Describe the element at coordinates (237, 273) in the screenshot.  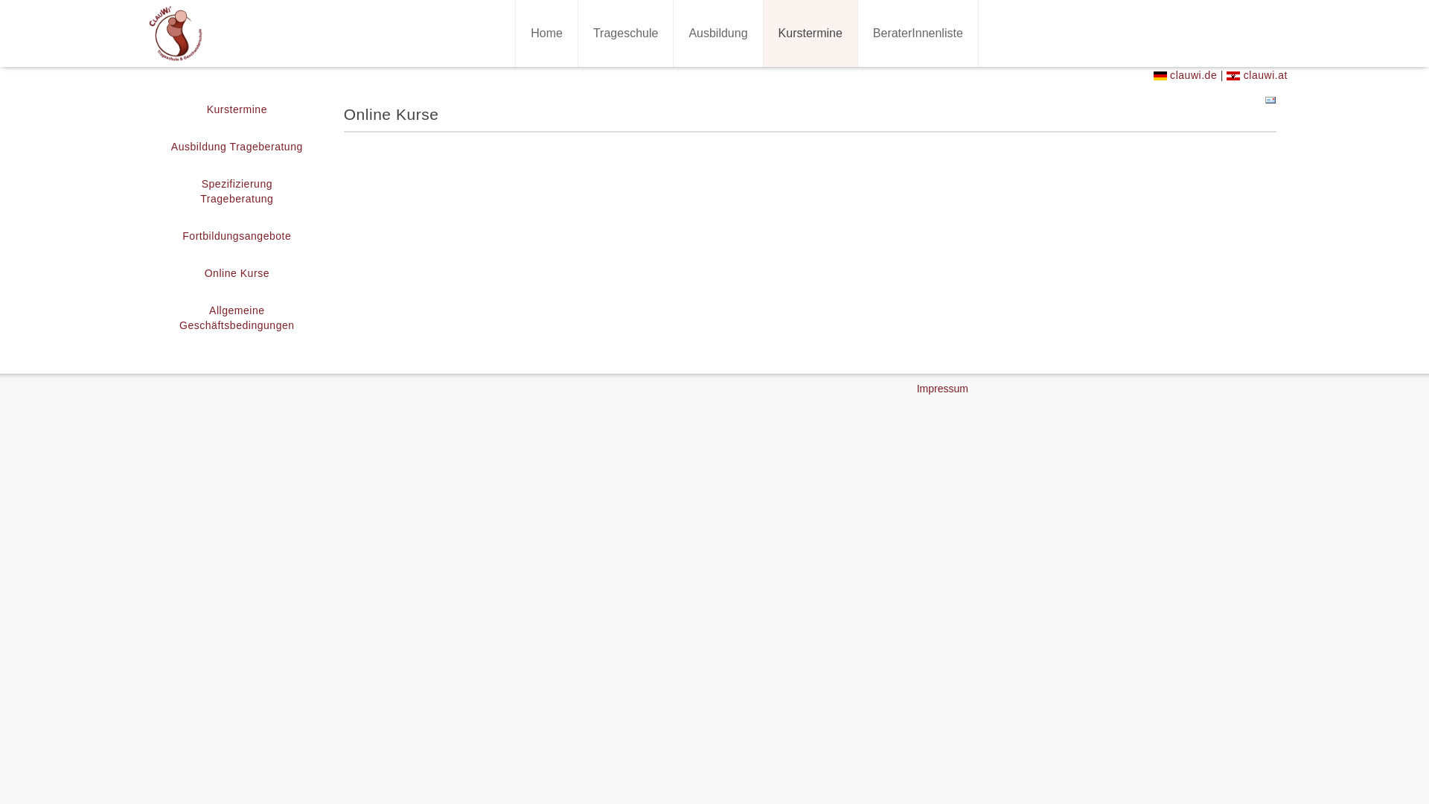
I see `Online Kurse` at that location.